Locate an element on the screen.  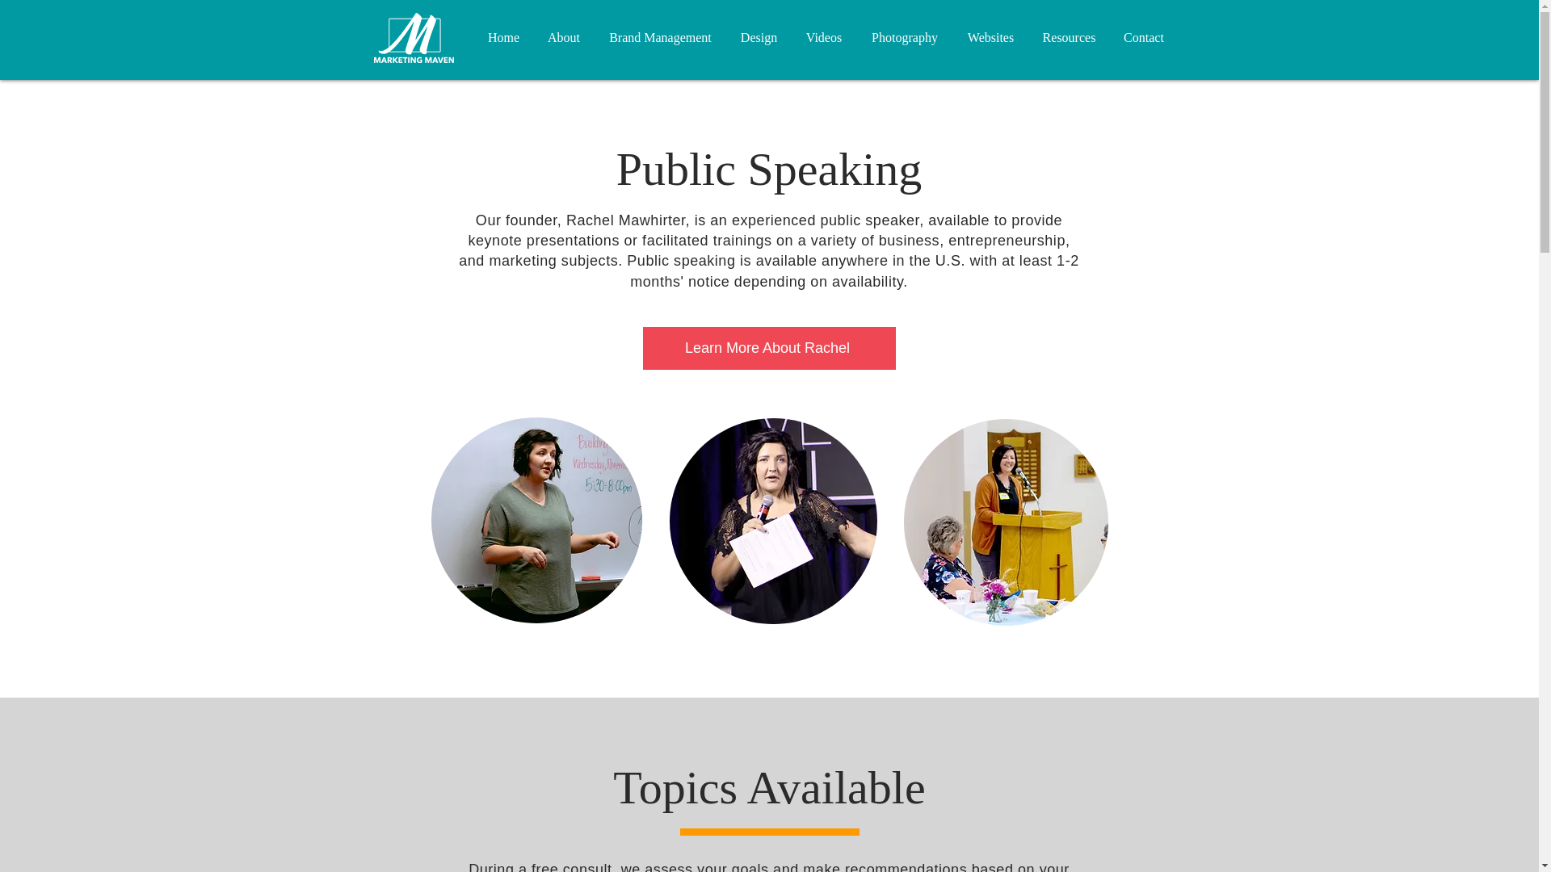
Photography is located at coordinates (903, 37).